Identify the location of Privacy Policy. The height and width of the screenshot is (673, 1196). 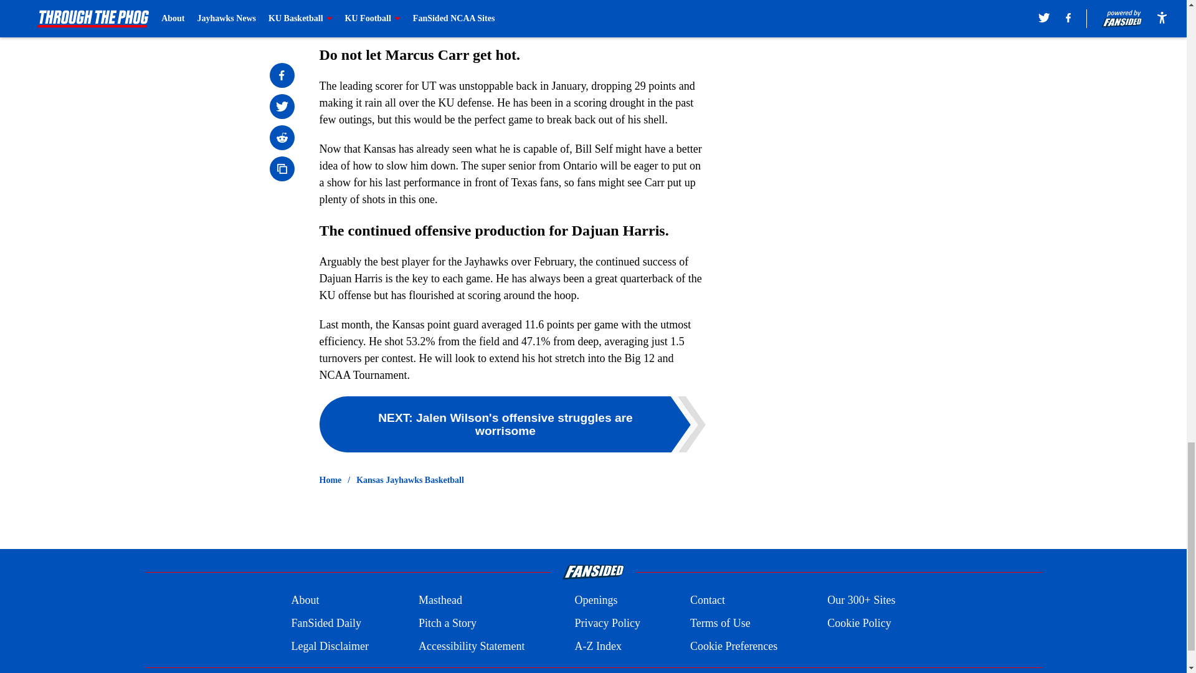
(607, 623).